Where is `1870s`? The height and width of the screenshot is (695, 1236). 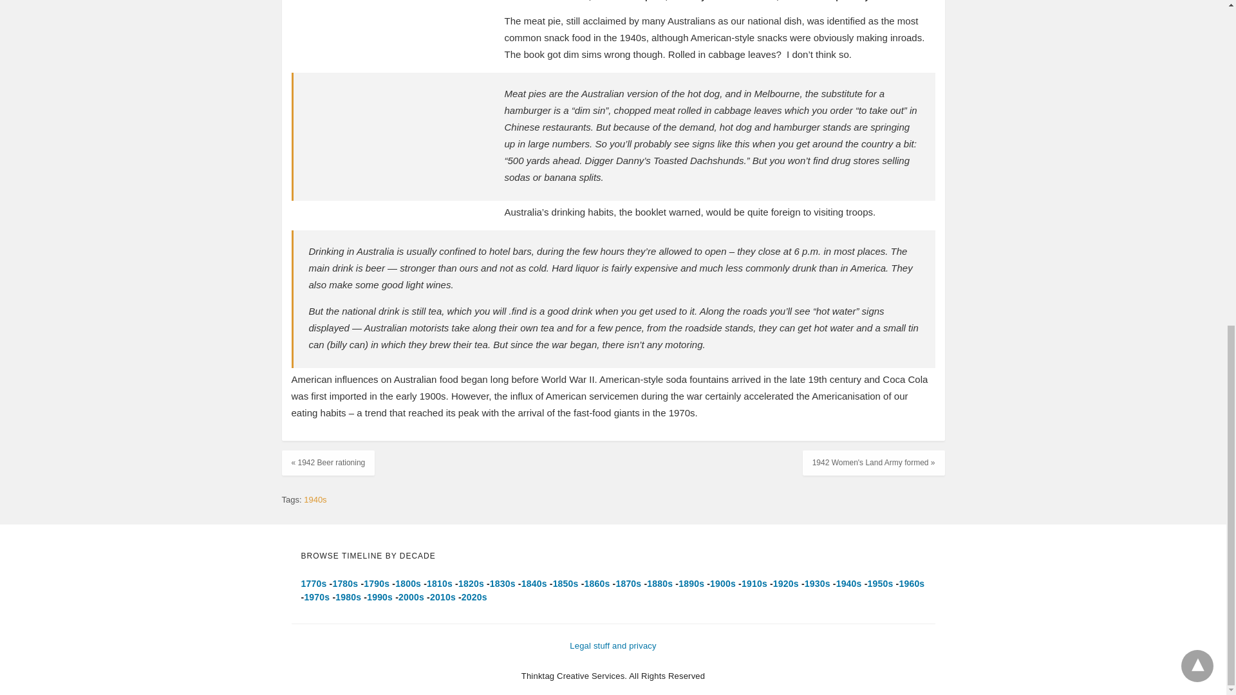
1870s is located at coordinates (628, 583).